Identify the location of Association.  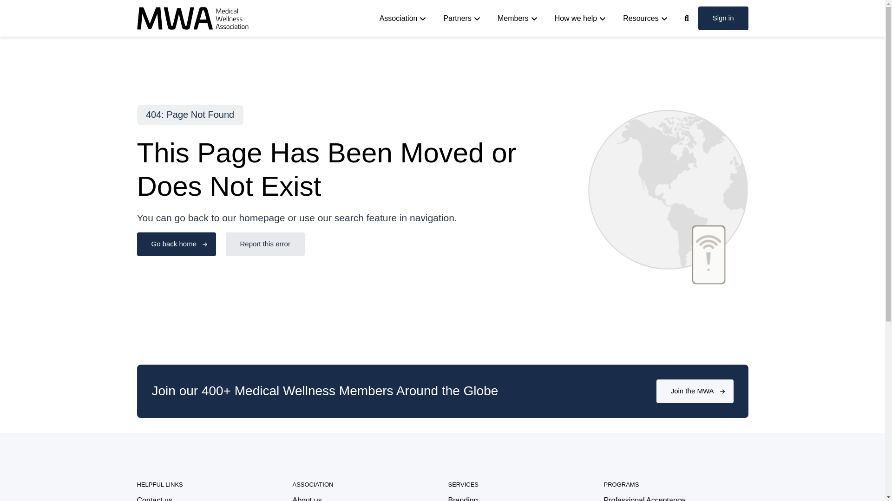
(404, 19).